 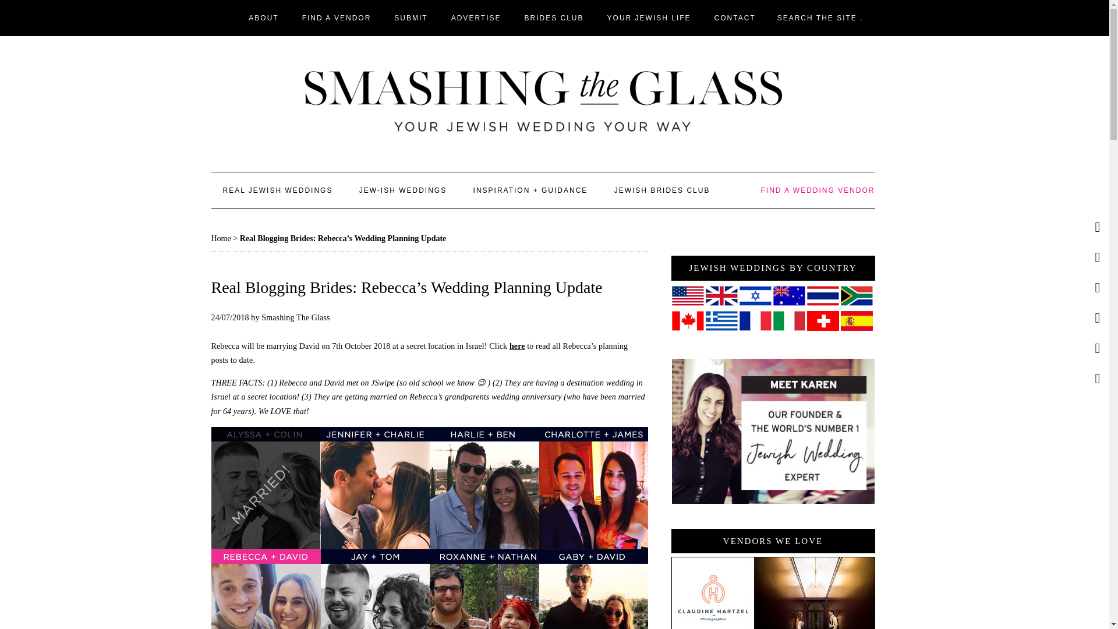 What do you see at coordinates (263, 17) in the screenshot?
I see `ABOUT` at bounding box center [263, 17].